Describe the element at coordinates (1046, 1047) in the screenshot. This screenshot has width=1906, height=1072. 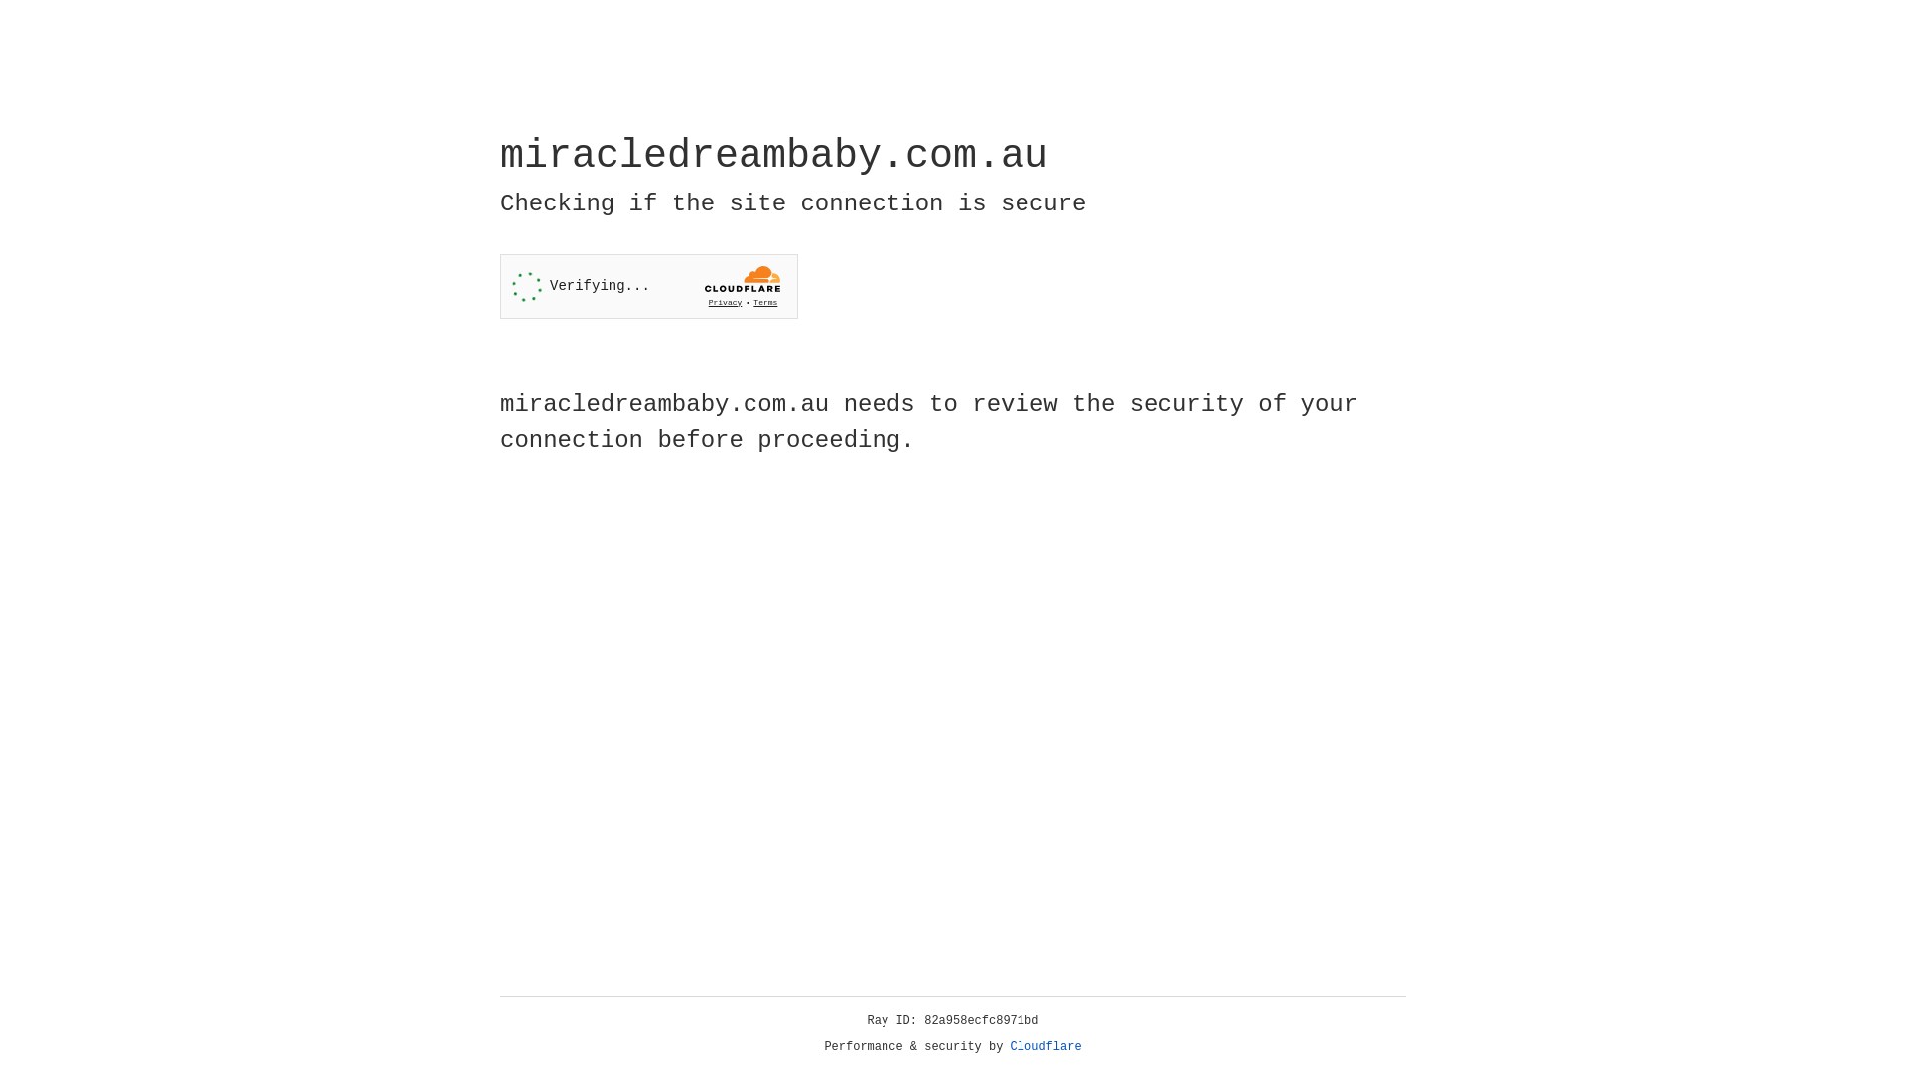
I see `Cloudflare` at that location.